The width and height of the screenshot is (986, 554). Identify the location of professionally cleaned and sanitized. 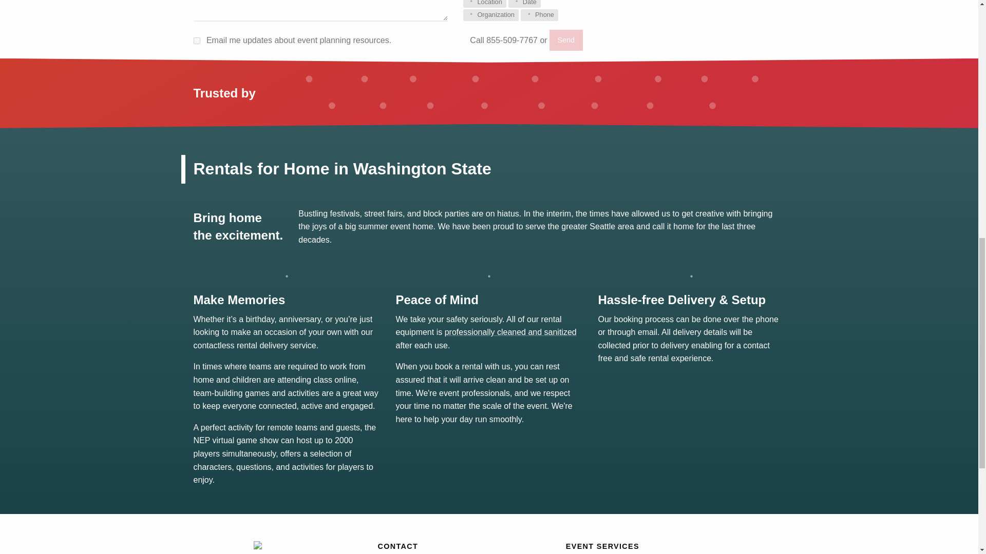
(510, 332).